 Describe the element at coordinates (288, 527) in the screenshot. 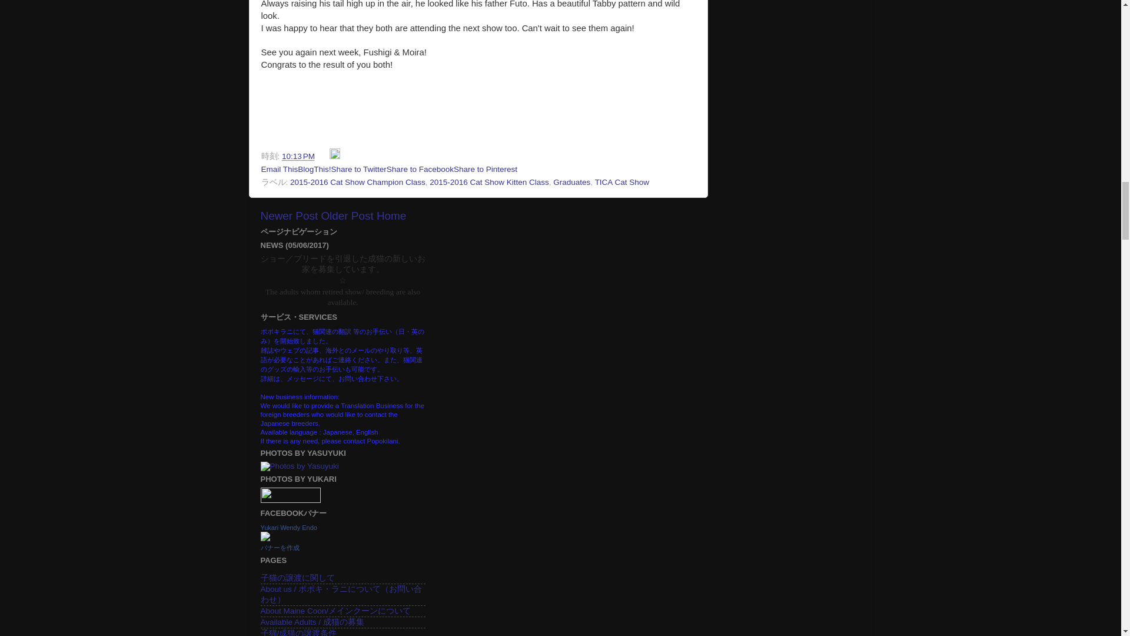

I see `Yukari Wendy Endo` at that location.